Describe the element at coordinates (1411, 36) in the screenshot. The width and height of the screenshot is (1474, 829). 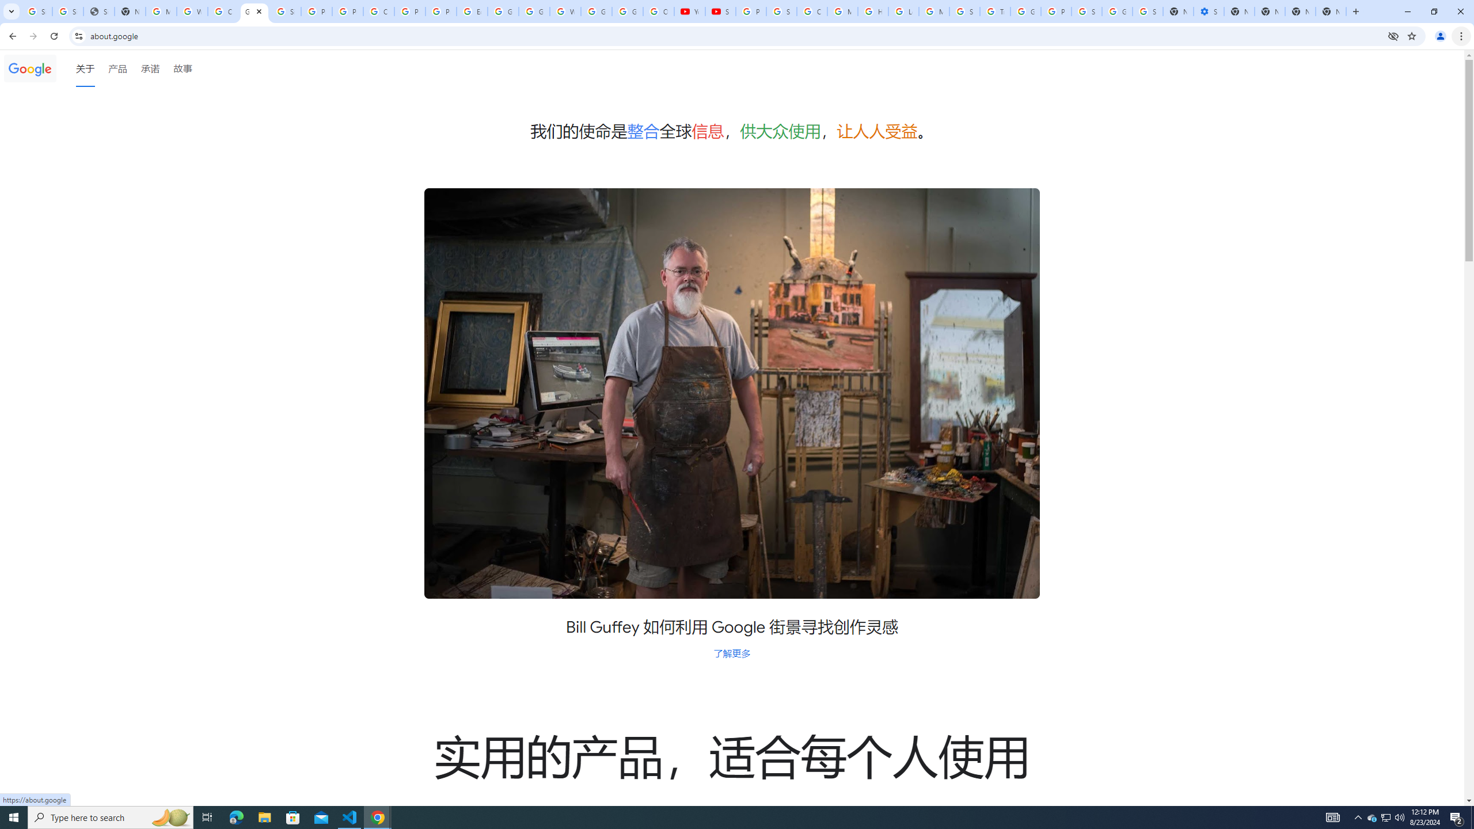
I see `Bookmark this tab` at that location.